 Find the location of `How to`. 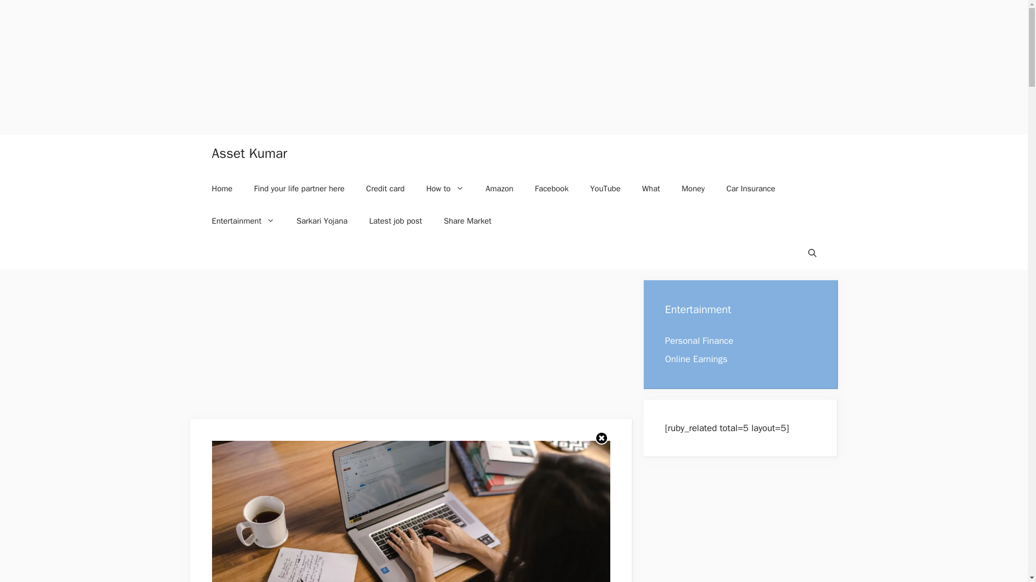

How to is located at coordinates (445, 189).